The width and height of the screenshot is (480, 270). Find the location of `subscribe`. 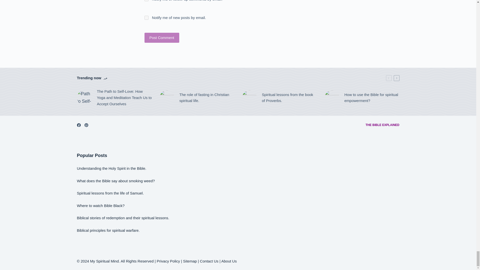

subscribe is located at coordinates (146, 0).